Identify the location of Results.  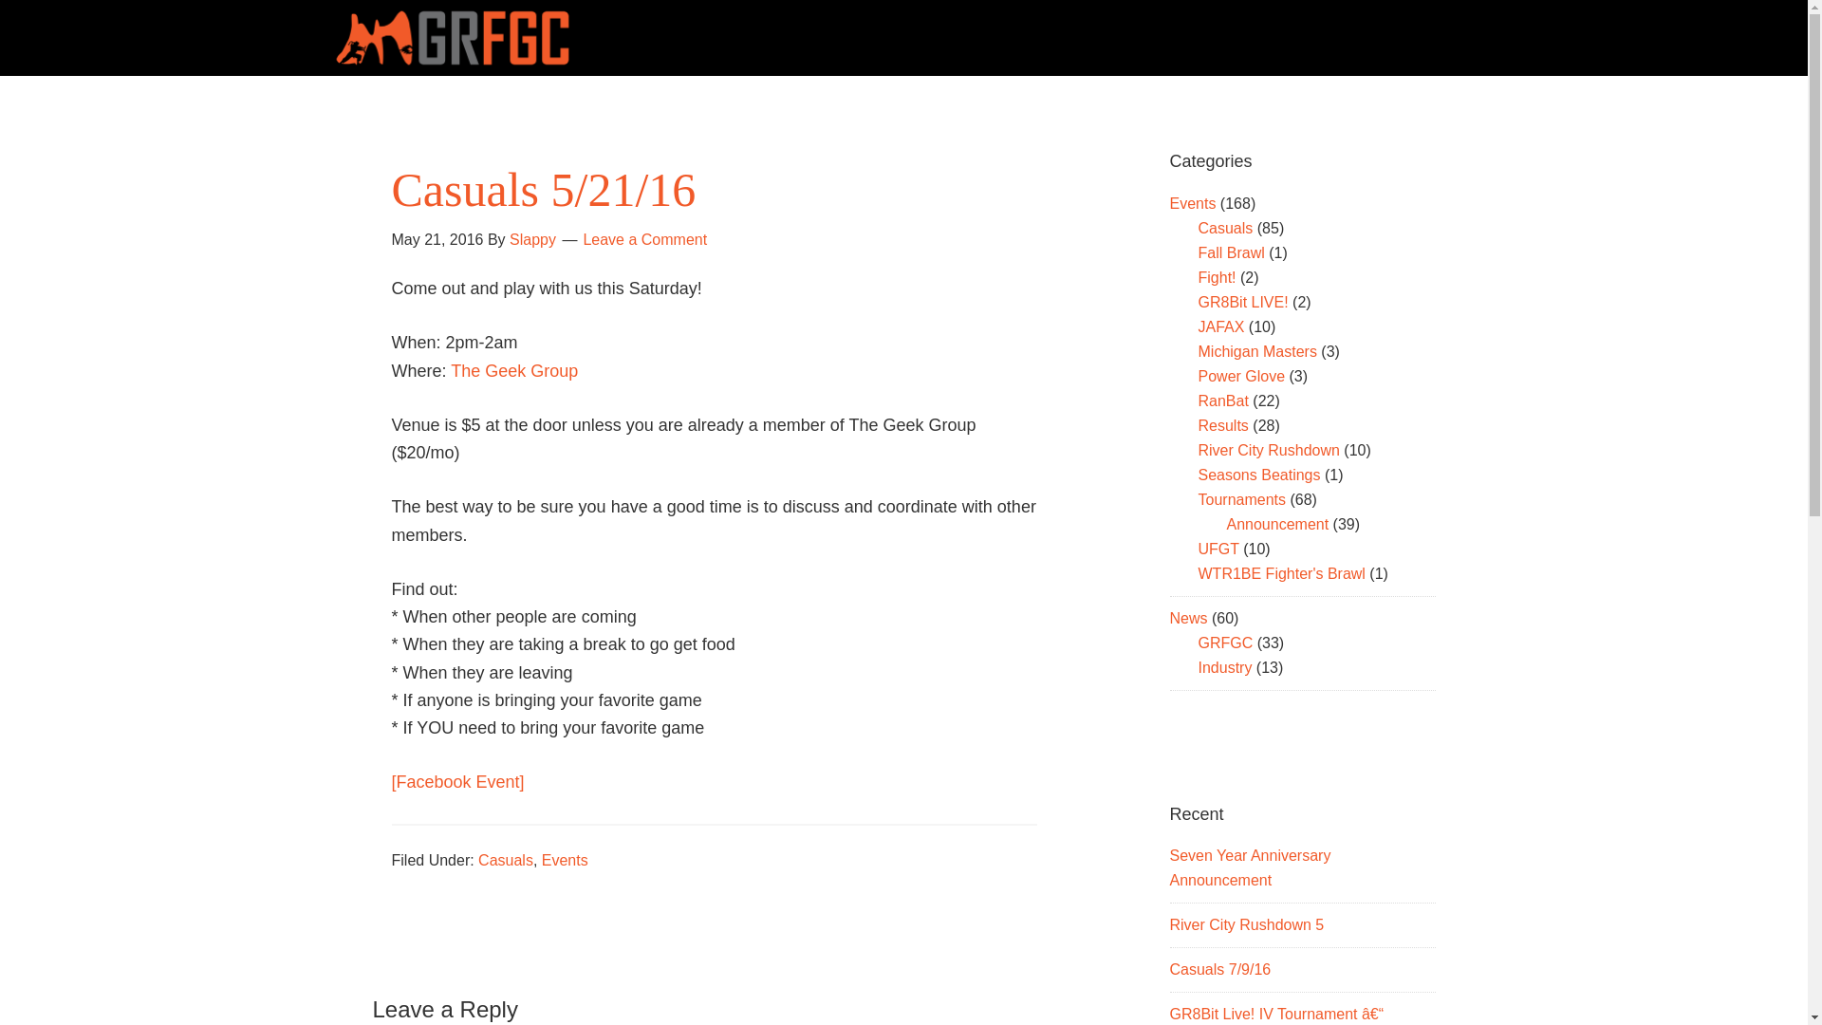
(1222, 425).